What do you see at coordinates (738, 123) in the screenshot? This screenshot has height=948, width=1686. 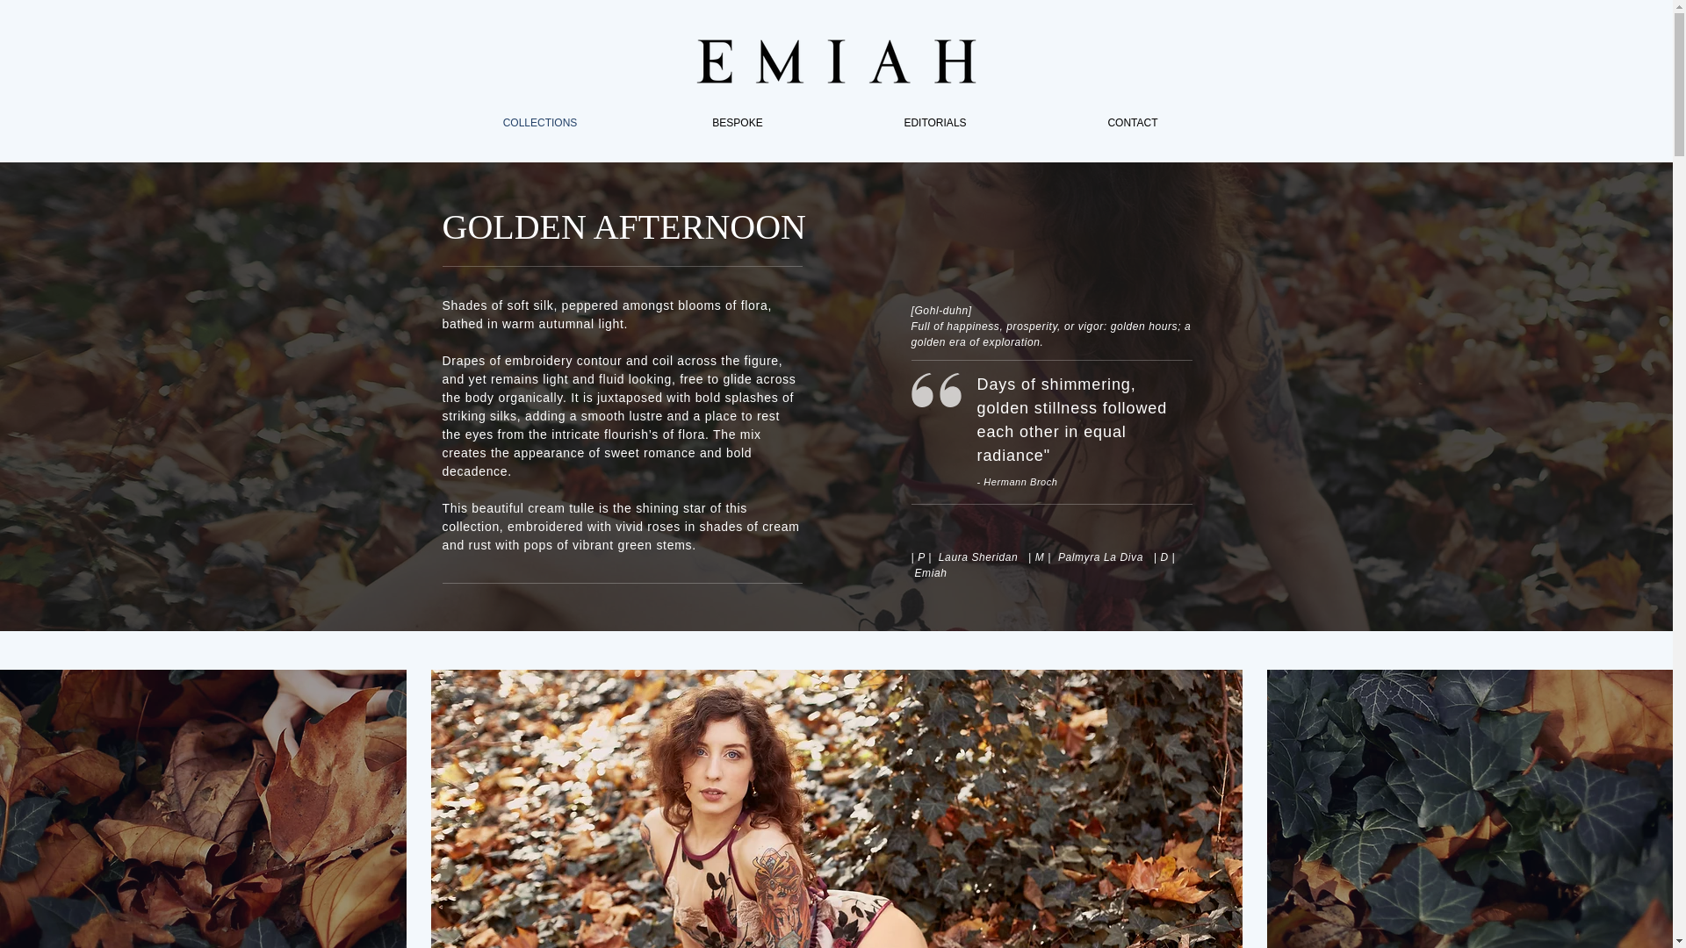 I see `BESPOKE` at bounding box center [738, 123].